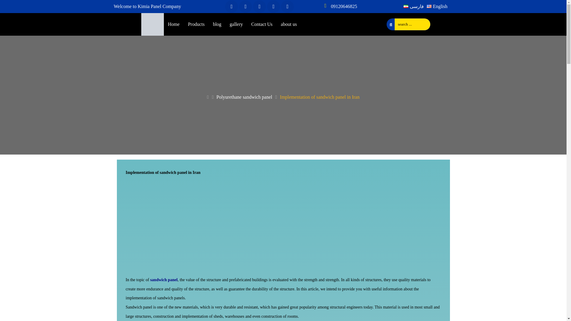 The image size is (571, 321). I want to click on 09120646825, so click(344, 6).